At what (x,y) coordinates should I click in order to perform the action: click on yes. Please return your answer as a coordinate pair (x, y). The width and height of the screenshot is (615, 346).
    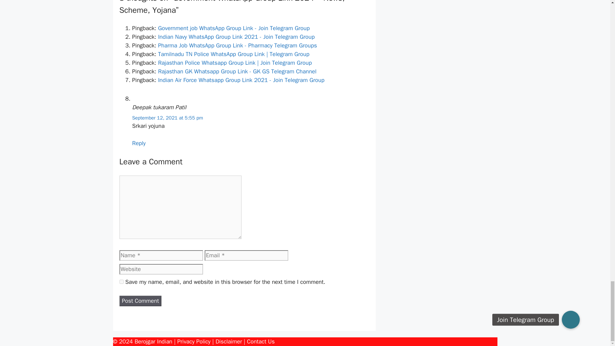
    Looking at the image, I should click on (121, 281).